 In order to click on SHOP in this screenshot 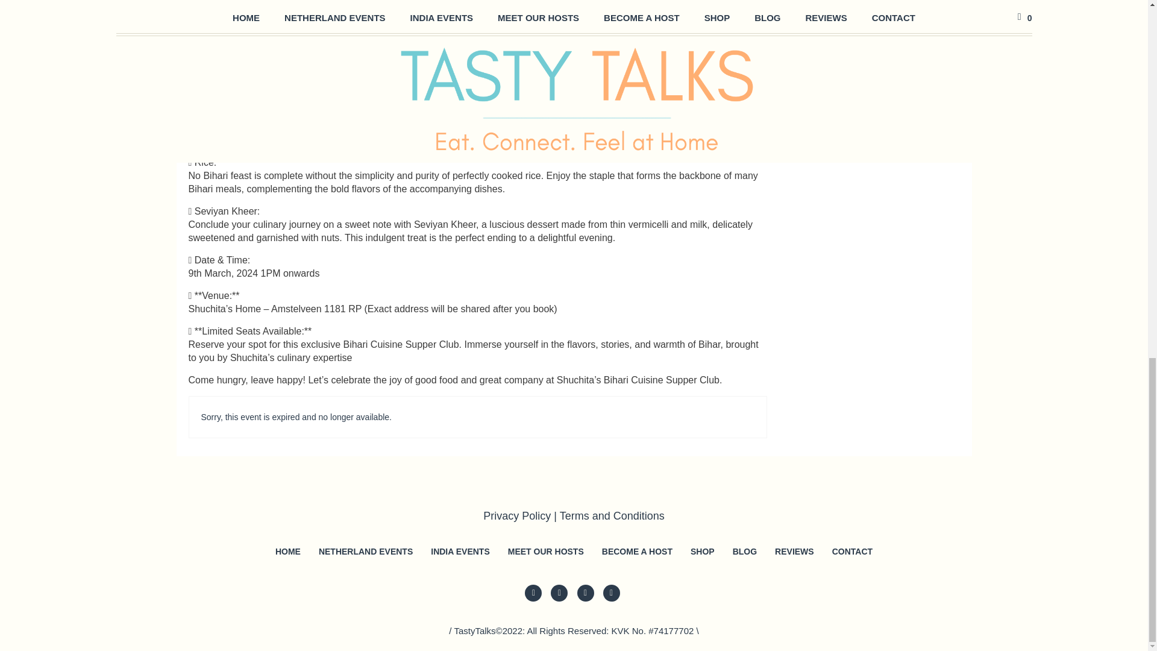, I will do `click(703, 551)`.